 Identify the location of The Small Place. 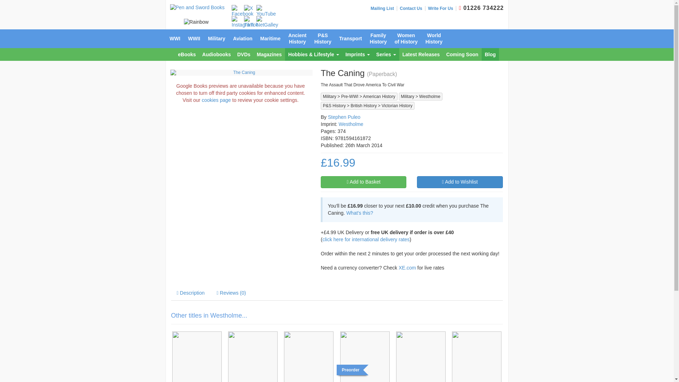
(253, 357).